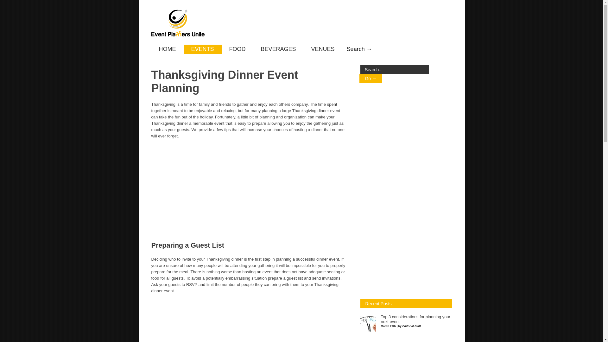 The width and height of the screenshot is (608, 342). I want to click on How to Plan a Successful Thanksgiving Dinner, so click(404, 341).